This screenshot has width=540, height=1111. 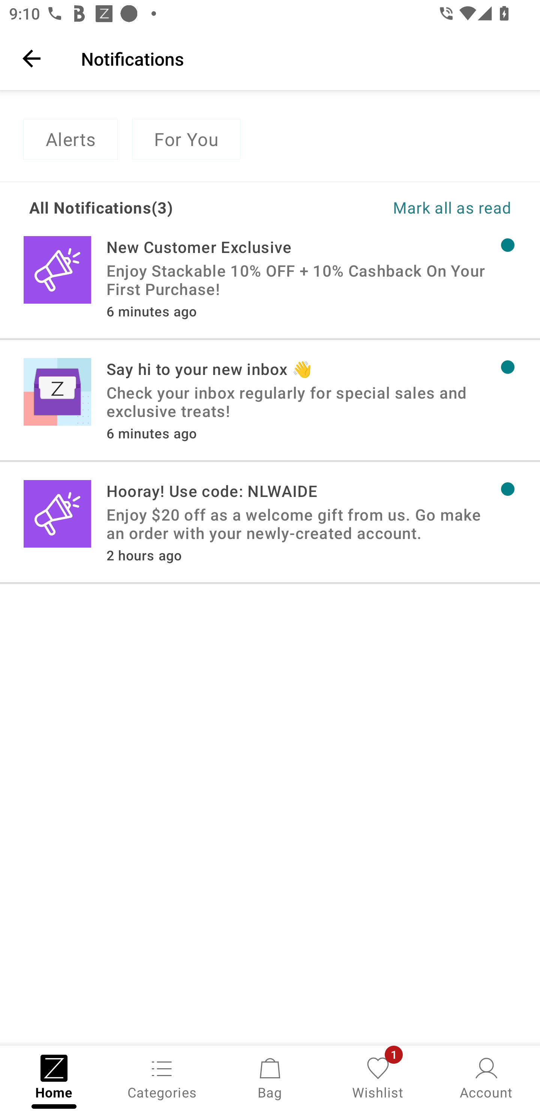 What do you see at coordinates (301, 58) in the screenshot?
I see `Notifications` at bounding box center [301, 58].